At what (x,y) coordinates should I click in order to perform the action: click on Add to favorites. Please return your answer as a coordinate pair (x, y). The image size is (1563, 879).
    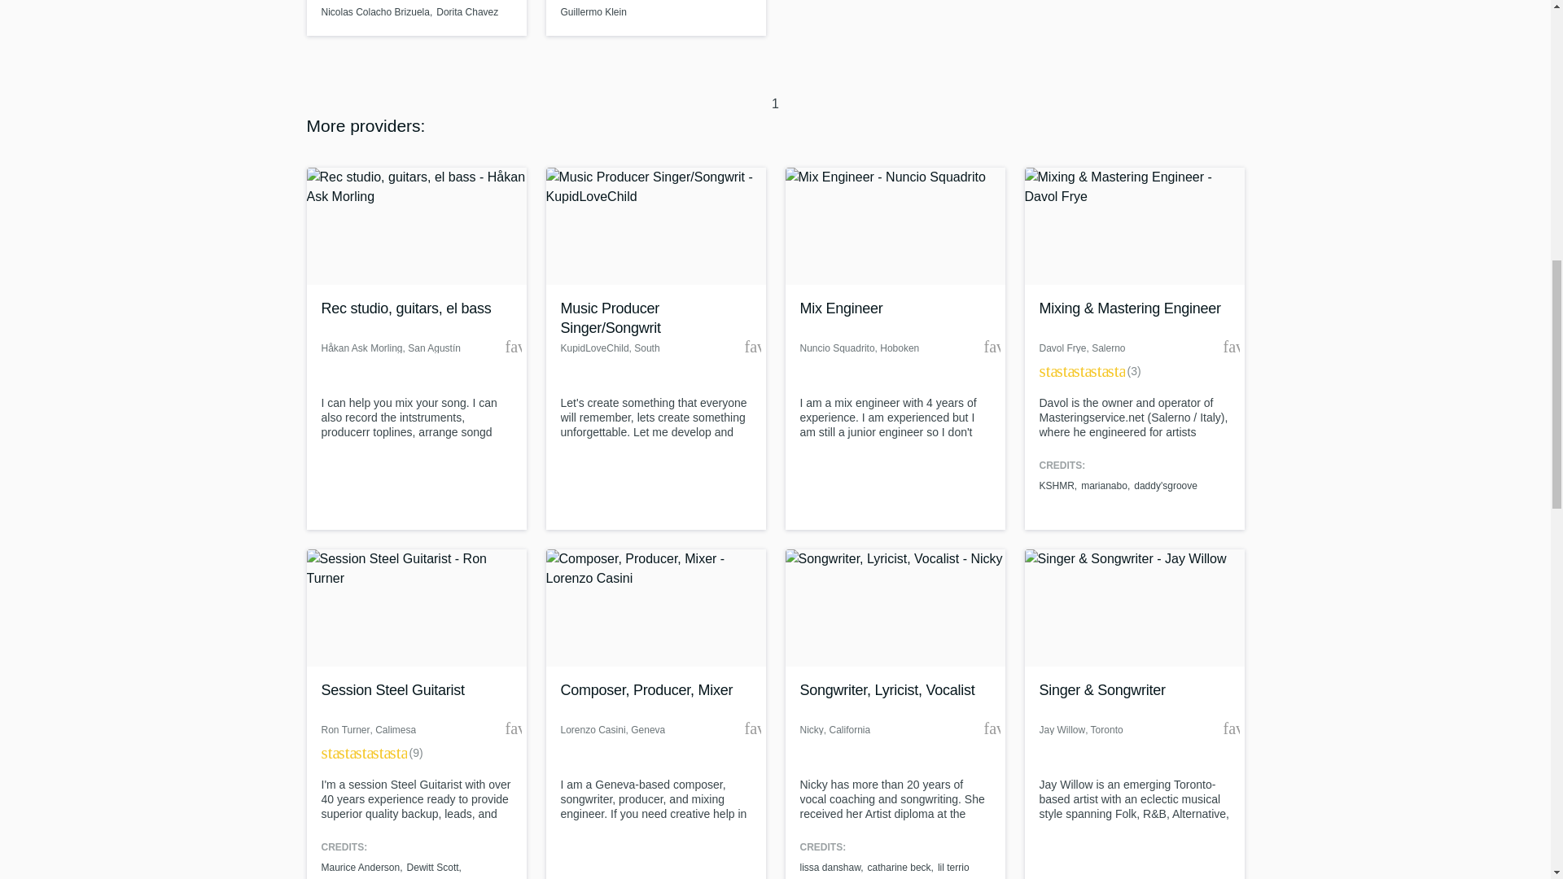
    Looking at the image, I should click on (513, 728).